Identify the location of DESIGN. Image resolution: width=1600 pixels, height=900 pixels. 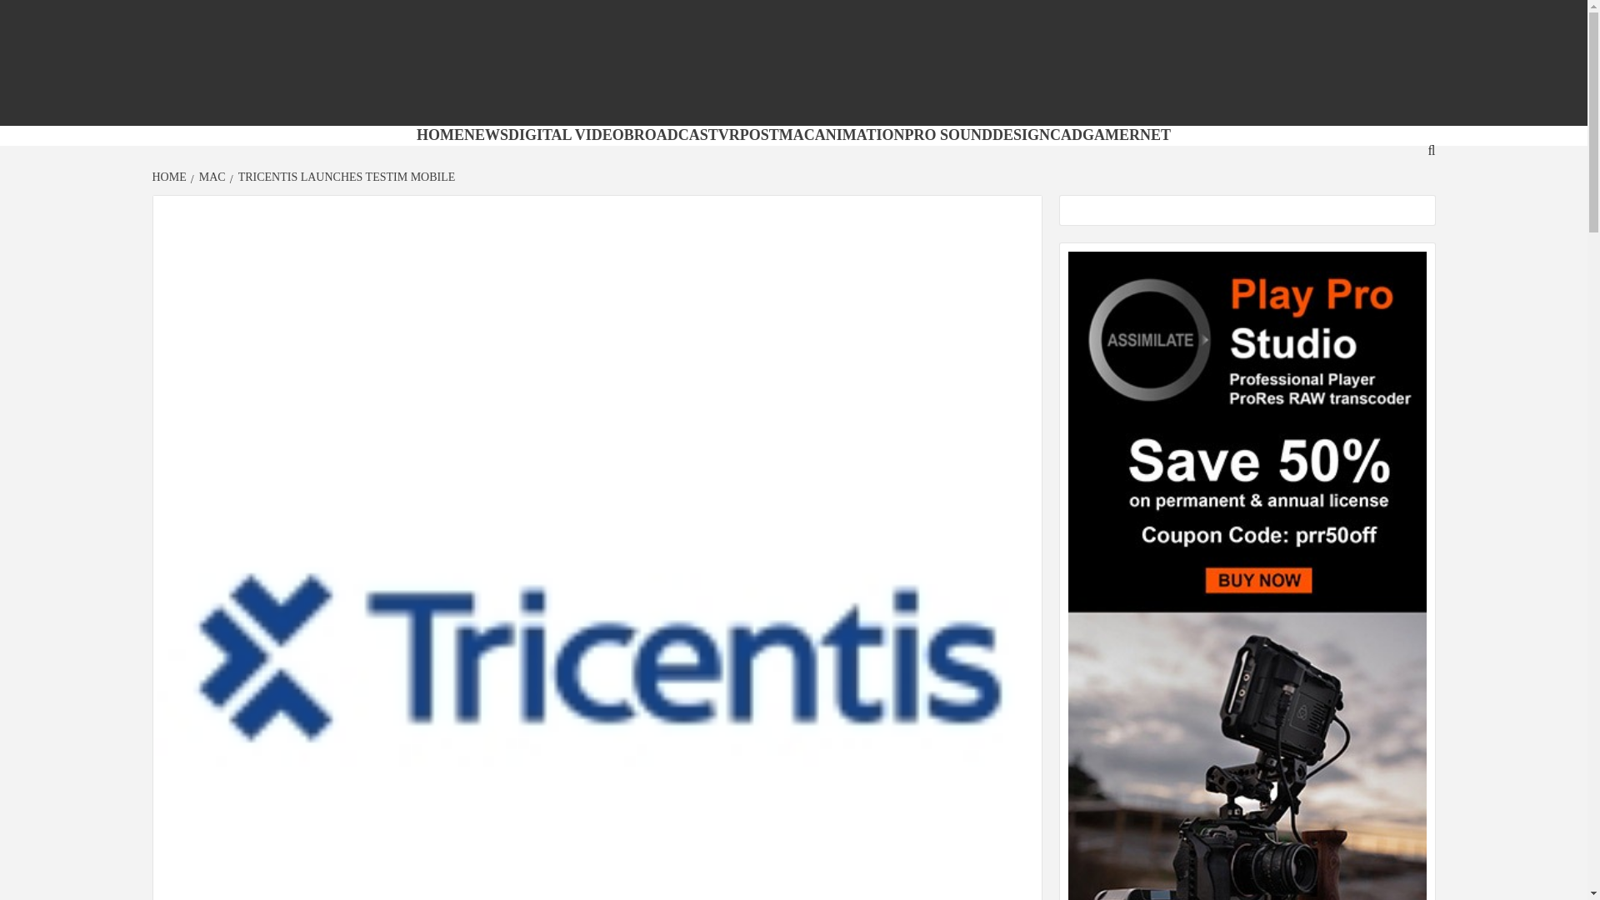
(1020, 135).